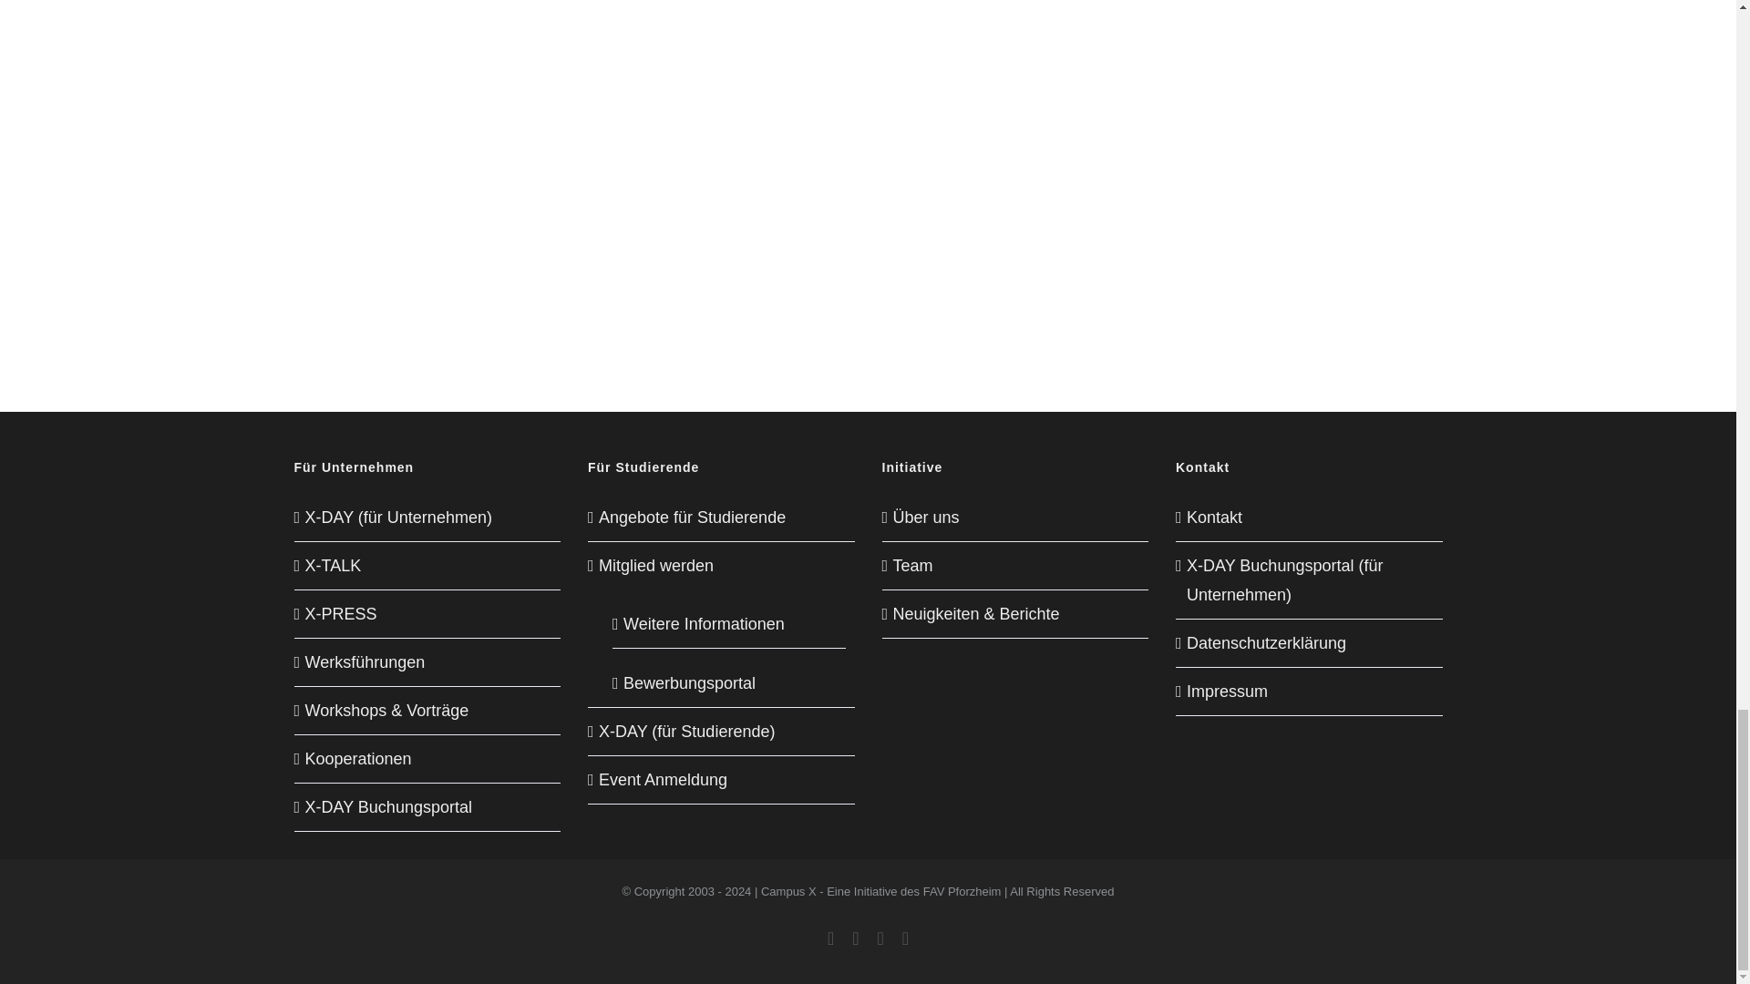  Describe the element at coordinates (427, 758) in the screenshot. I see `Kooperationen` at that location.